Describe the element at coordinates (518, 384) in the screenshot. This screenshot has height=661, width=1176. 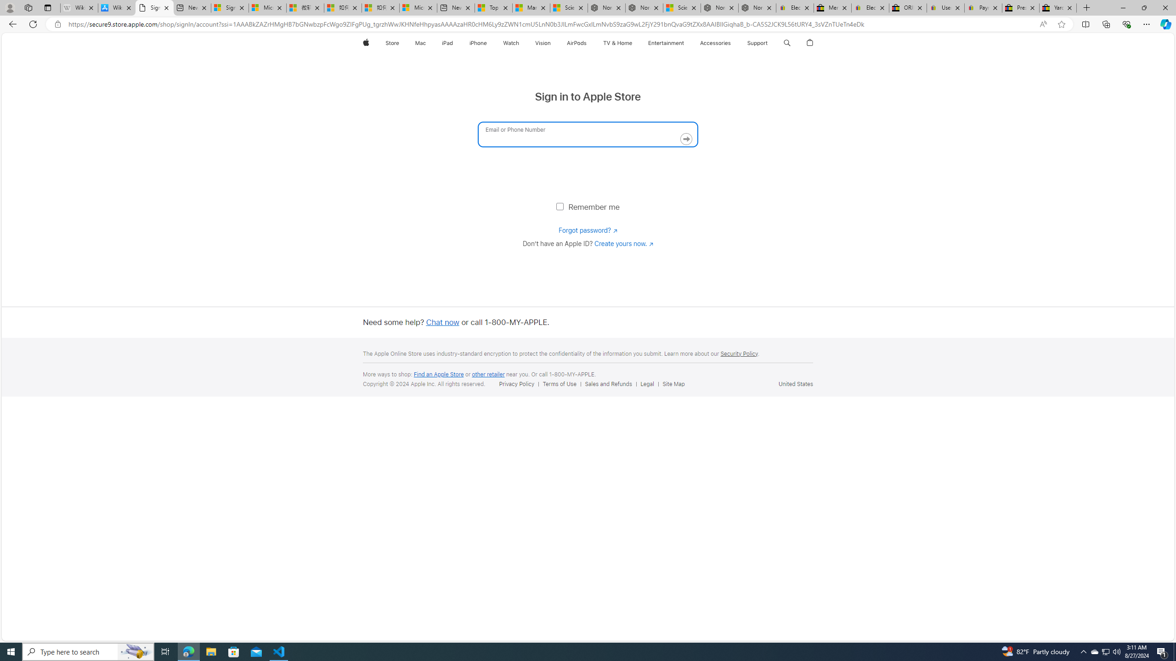
I see `Privacy Policy` at that location.